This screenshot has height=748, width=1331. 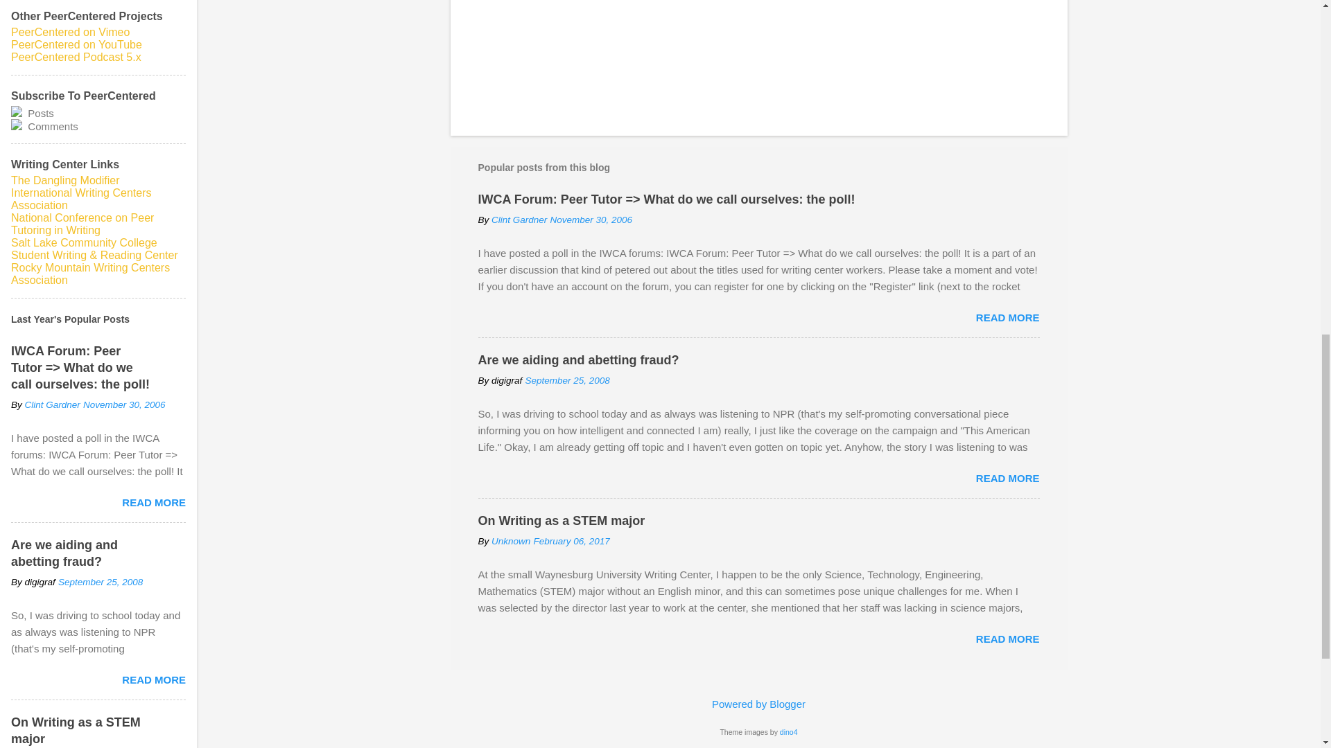 I want to click on READ MORE, so click(x=1007, y=478).